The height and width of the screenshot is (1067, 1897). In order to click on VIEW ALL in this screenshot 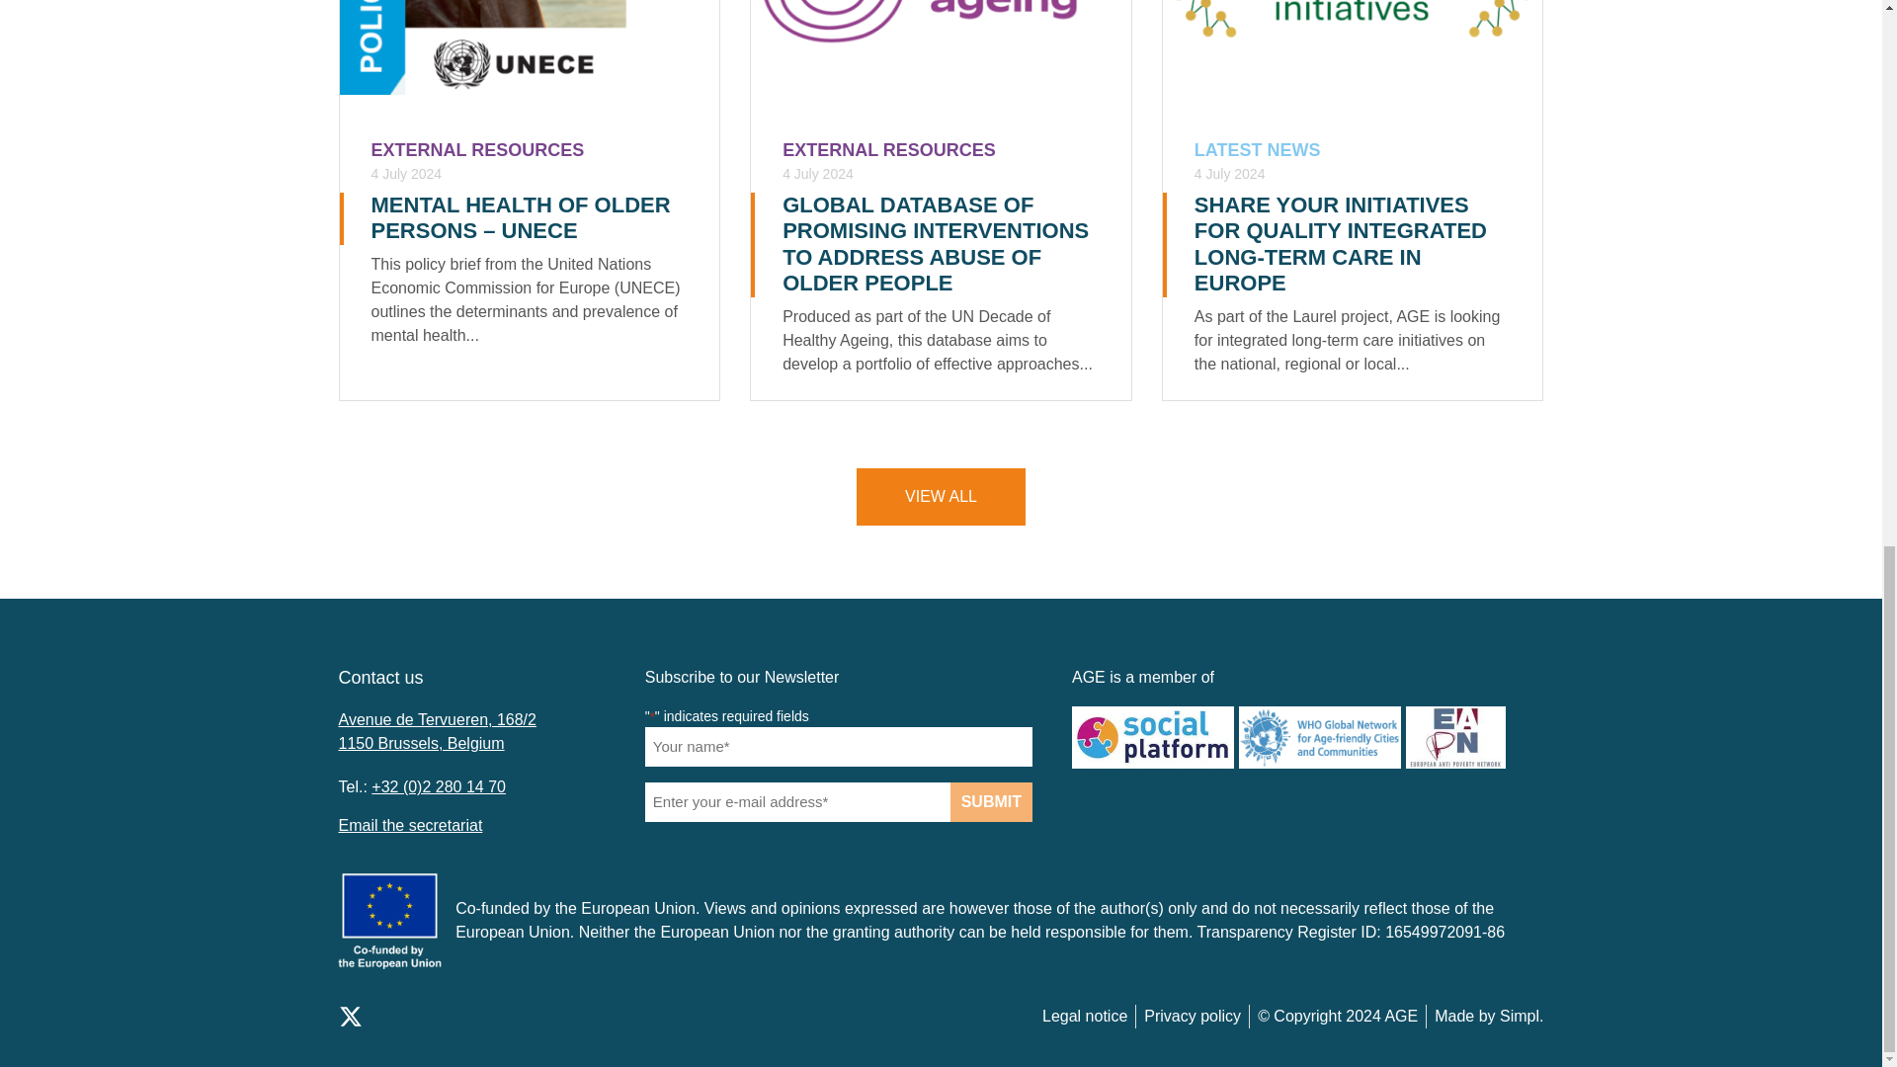, I will do `click(941, 497)`.